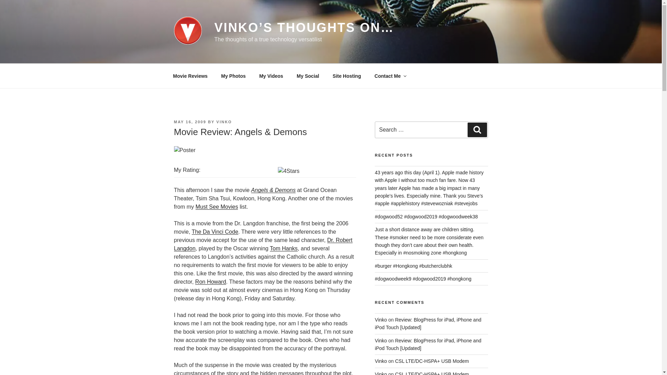 The width and height of the screenshot is (667, 375). I want to click on Site Hosting, so click(347, 76).